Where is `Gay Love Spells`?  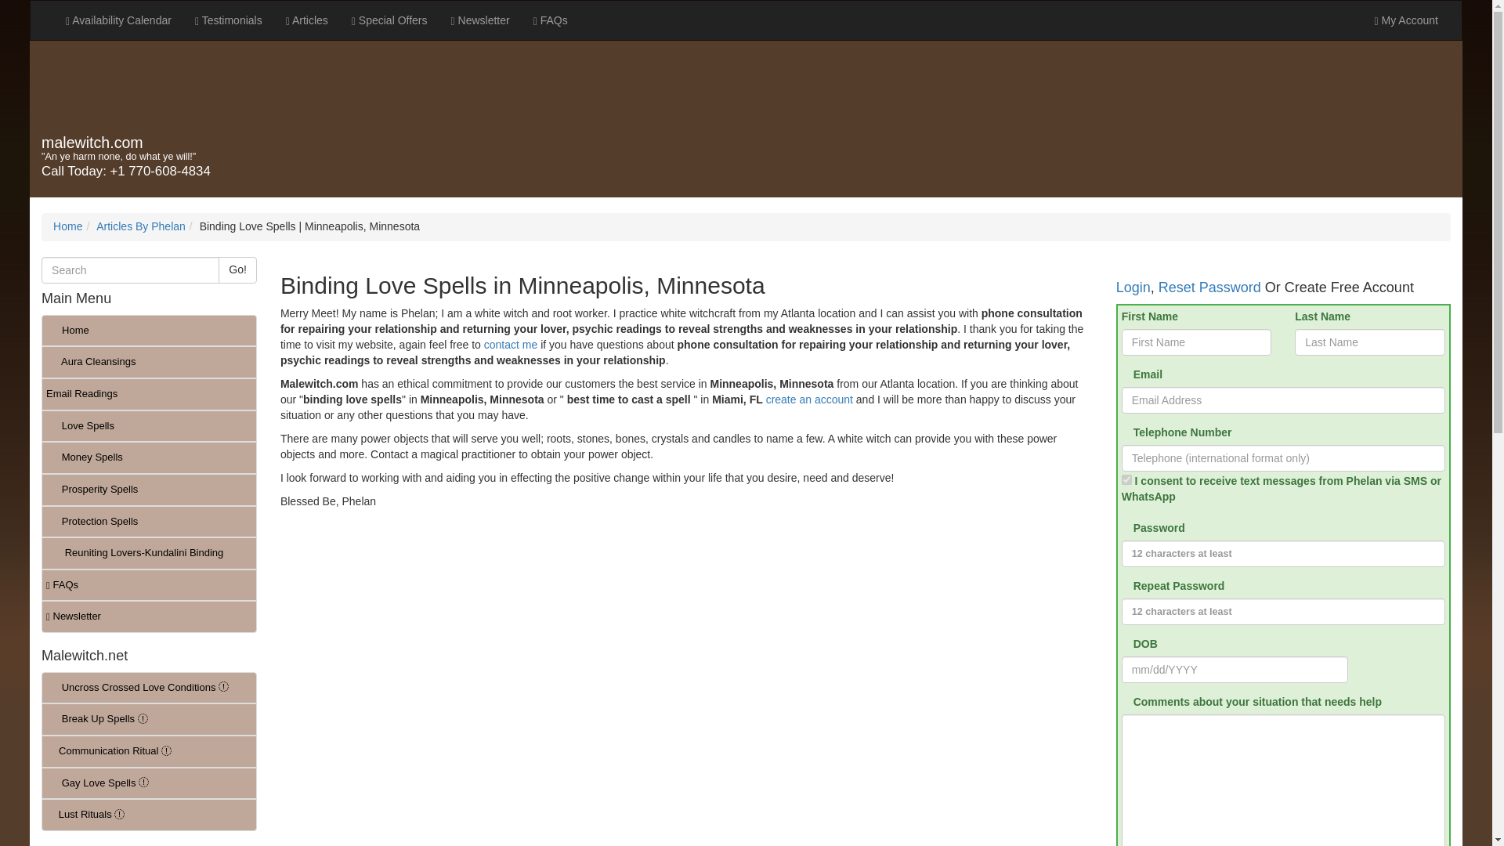 Gay Love Spells is located at coordinates (149, 783).